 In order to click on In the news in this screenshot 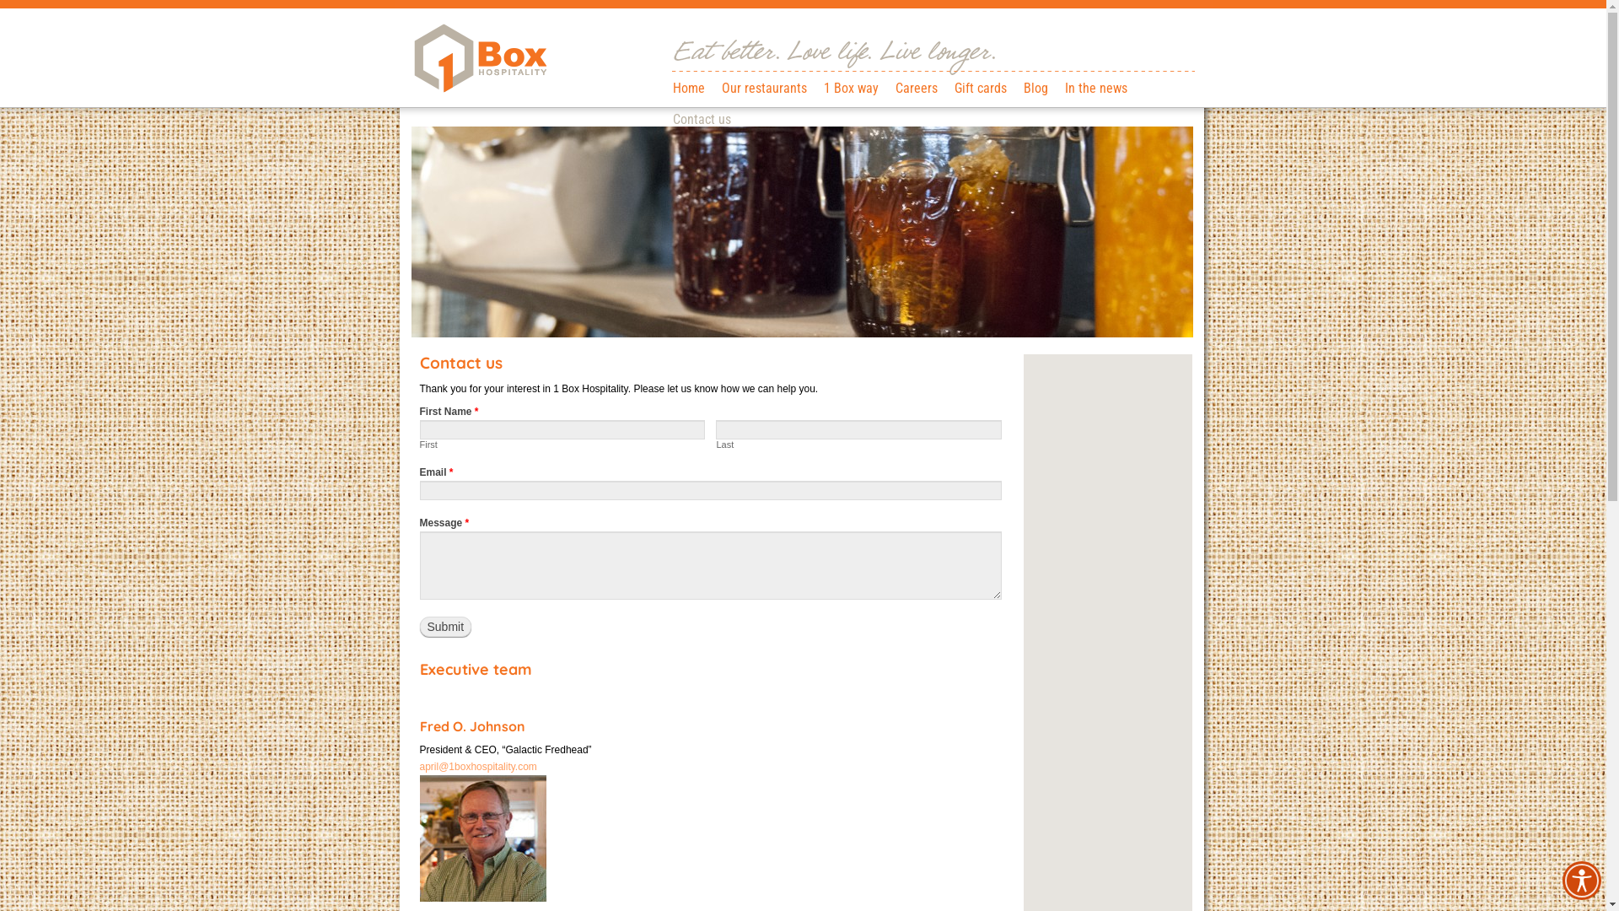, I will do `click(1095, 86)`.